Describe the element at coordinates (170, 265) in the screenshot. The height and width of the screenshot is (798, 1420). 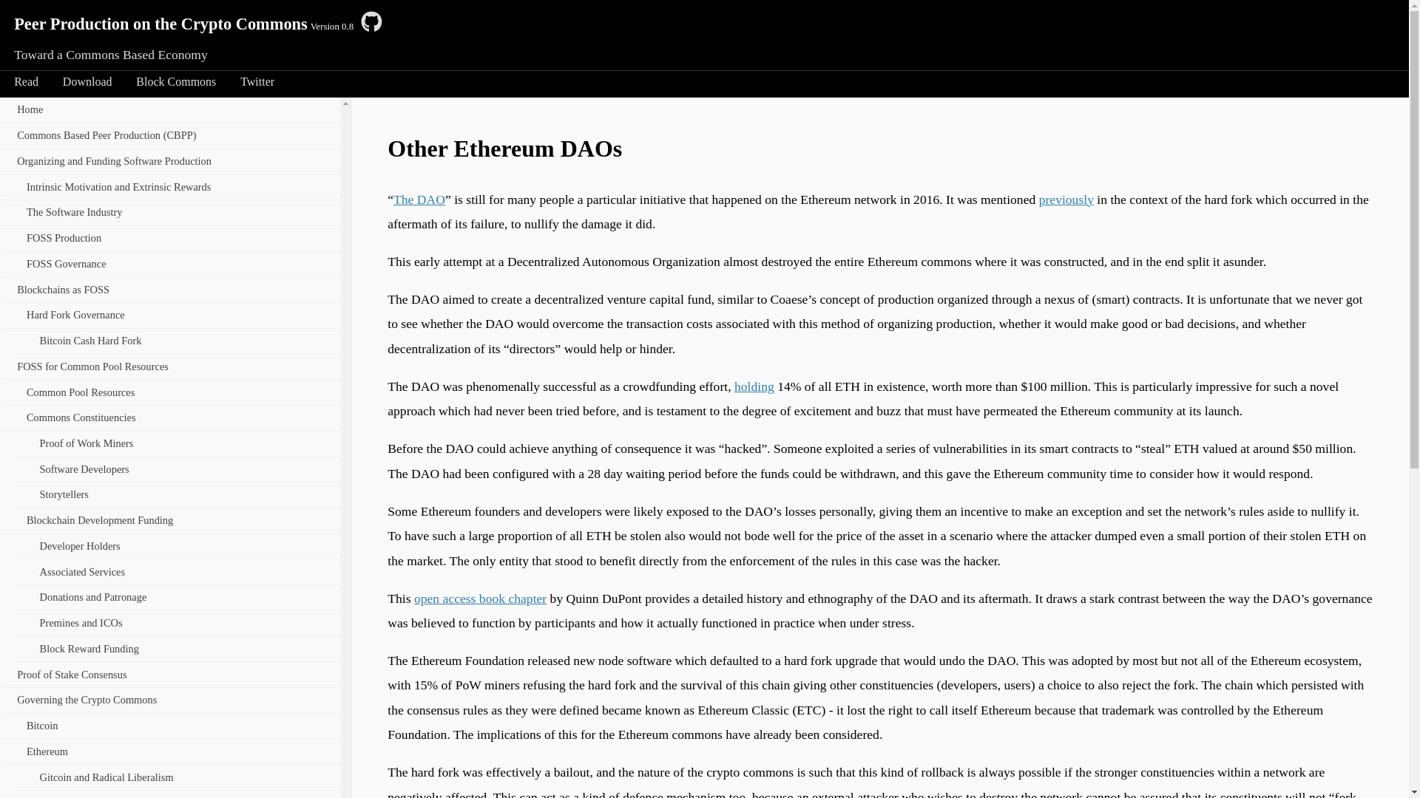
I see `FOSS Governance` at that location.